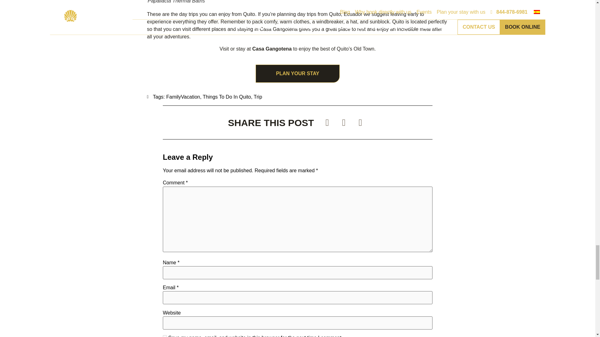  I want to click on yes, so click(164, 336).